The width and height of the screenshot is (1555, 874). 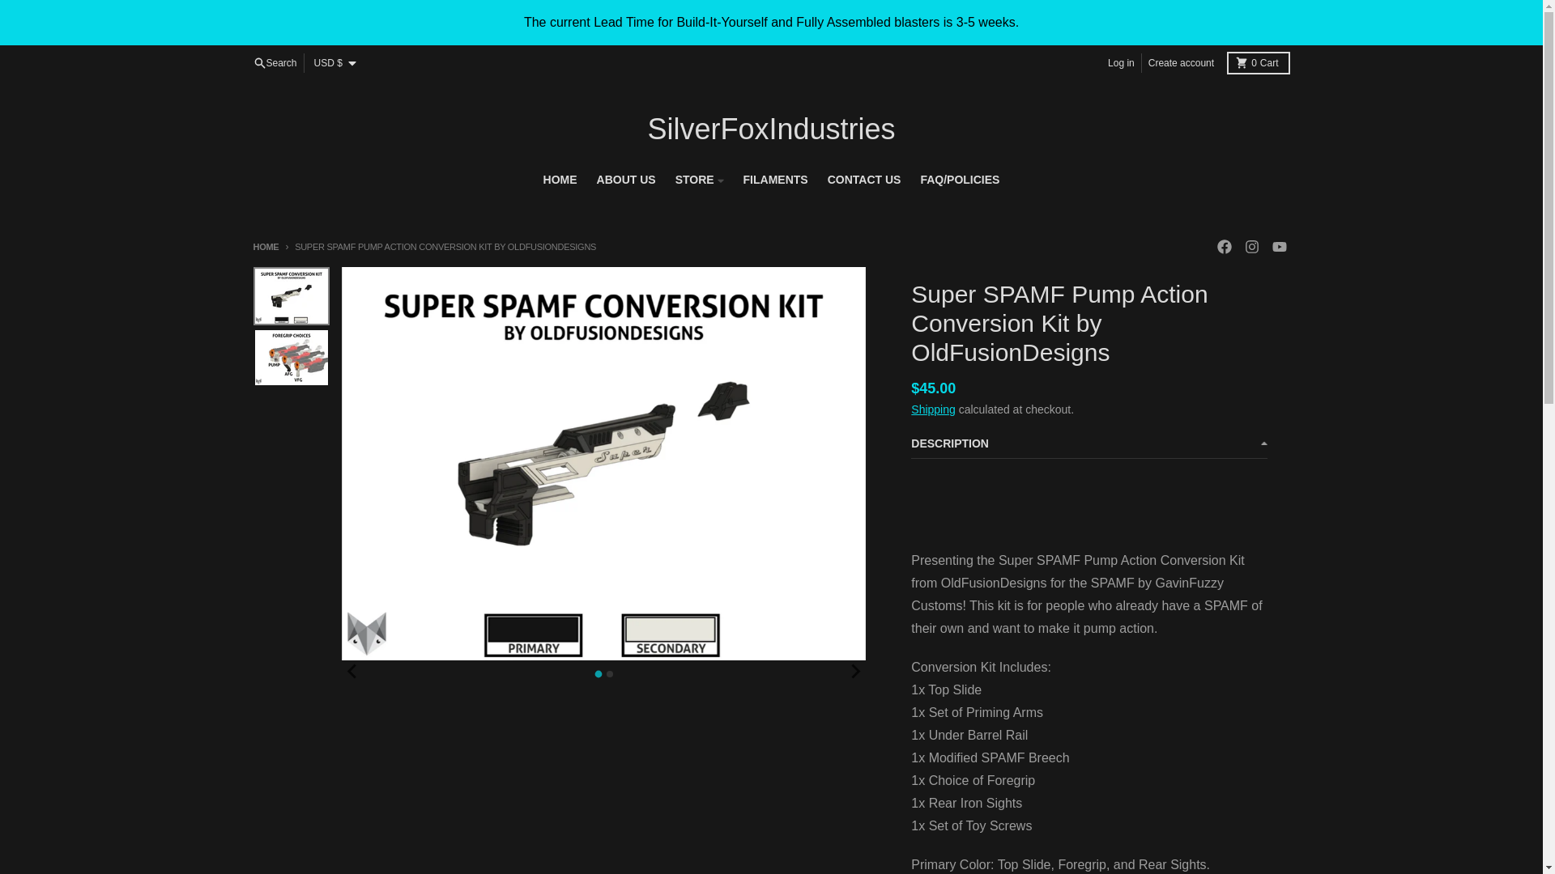 What do you see at coordinates (1181, 62) in the screenshot?
I see `Create account` at bounding box center [1181, 62].